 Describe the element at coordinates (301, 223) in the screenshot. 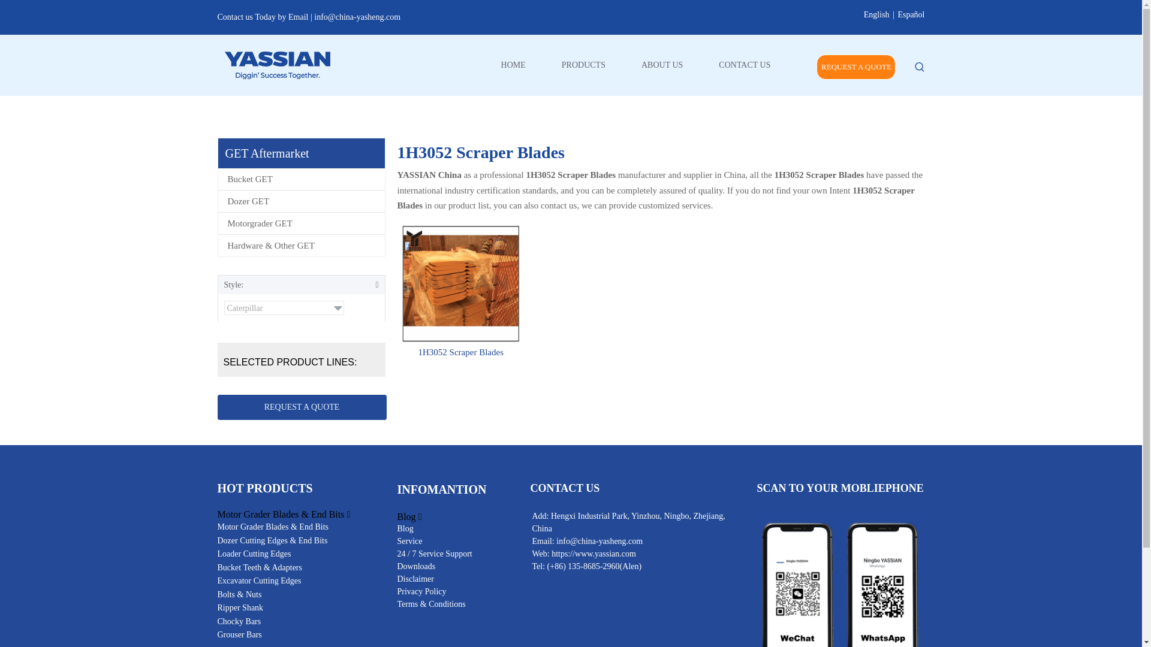

I see `Motorgrader GET` at that location.